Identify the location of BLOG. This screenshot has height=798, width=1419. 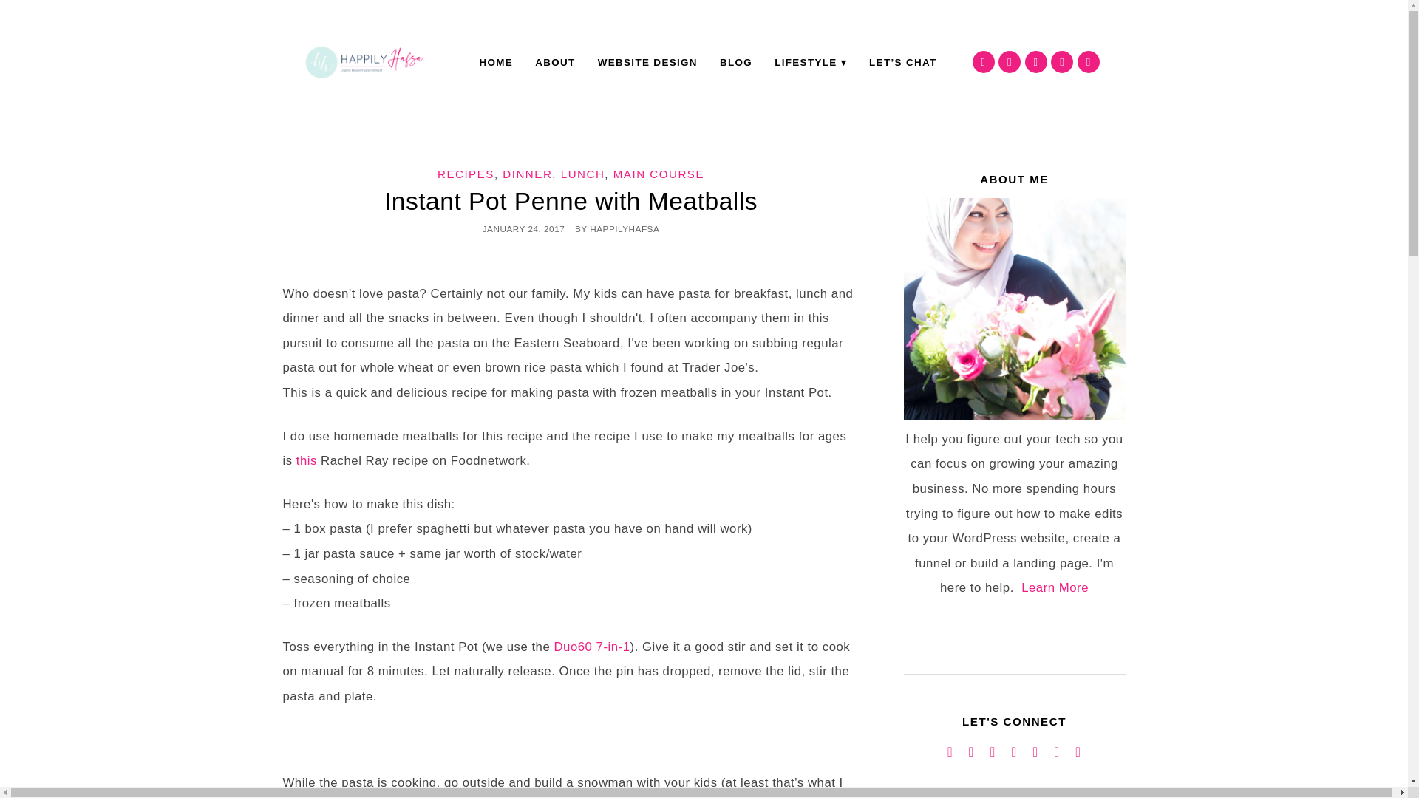
(735, 62).